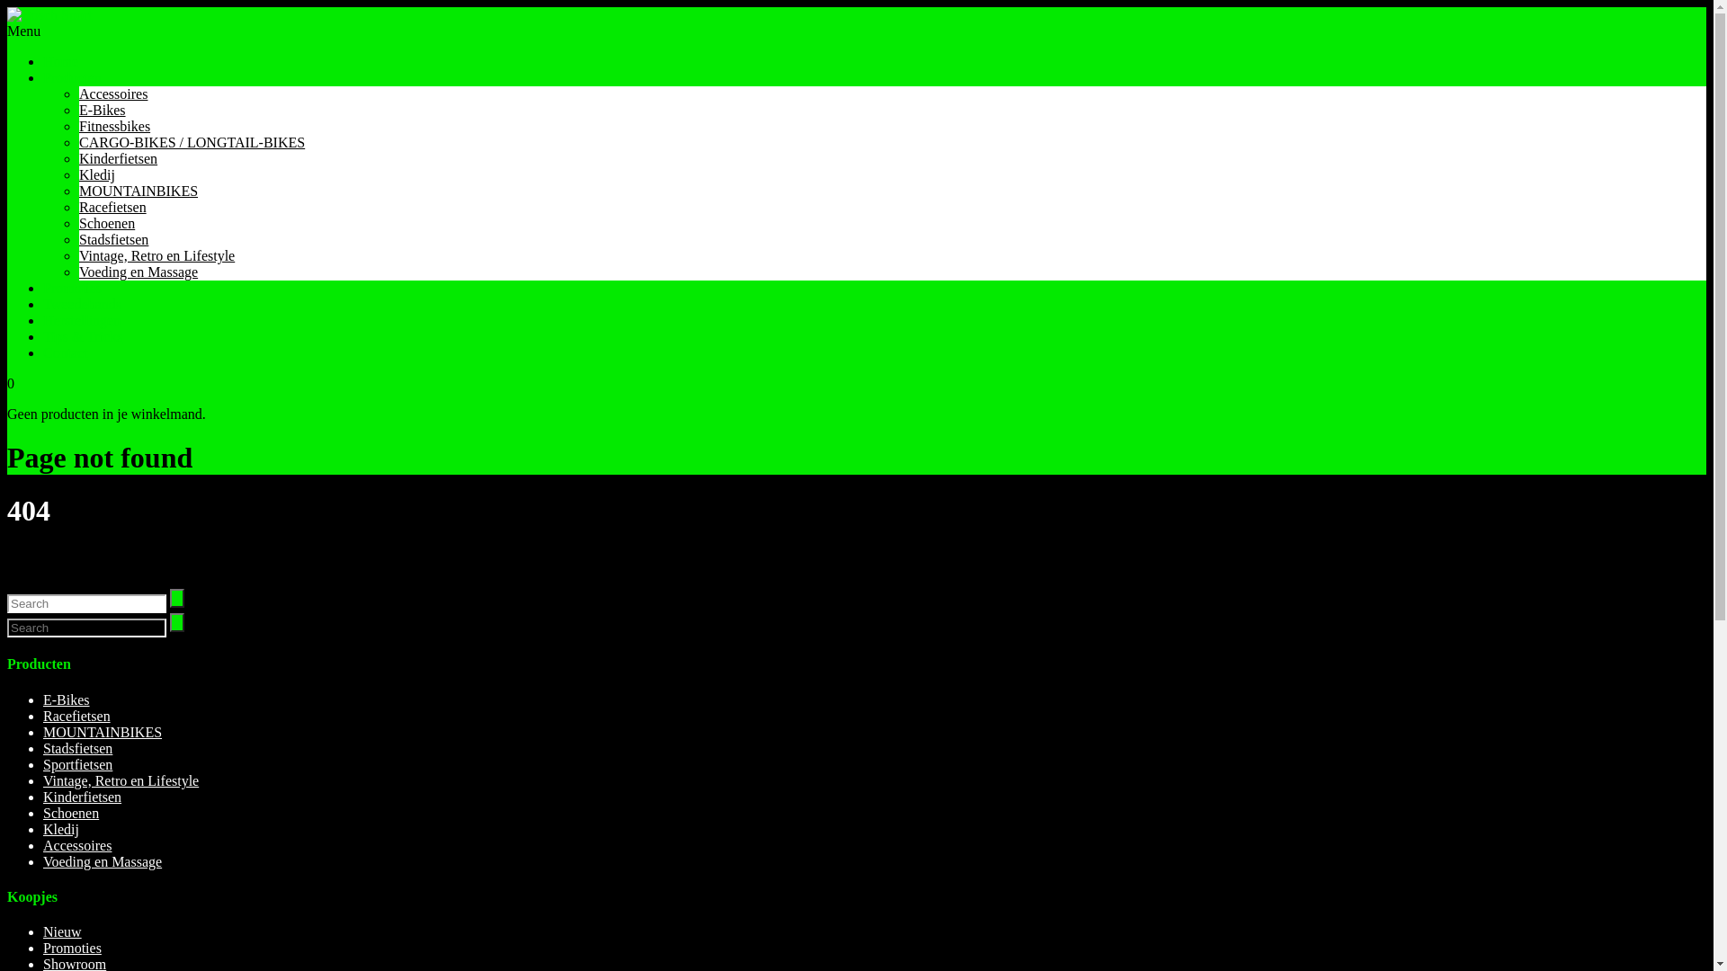  What do you see at coordinates (113, 239) in the screenshot?
I see `Stadsfietsen` at bounding box center [113, 239].